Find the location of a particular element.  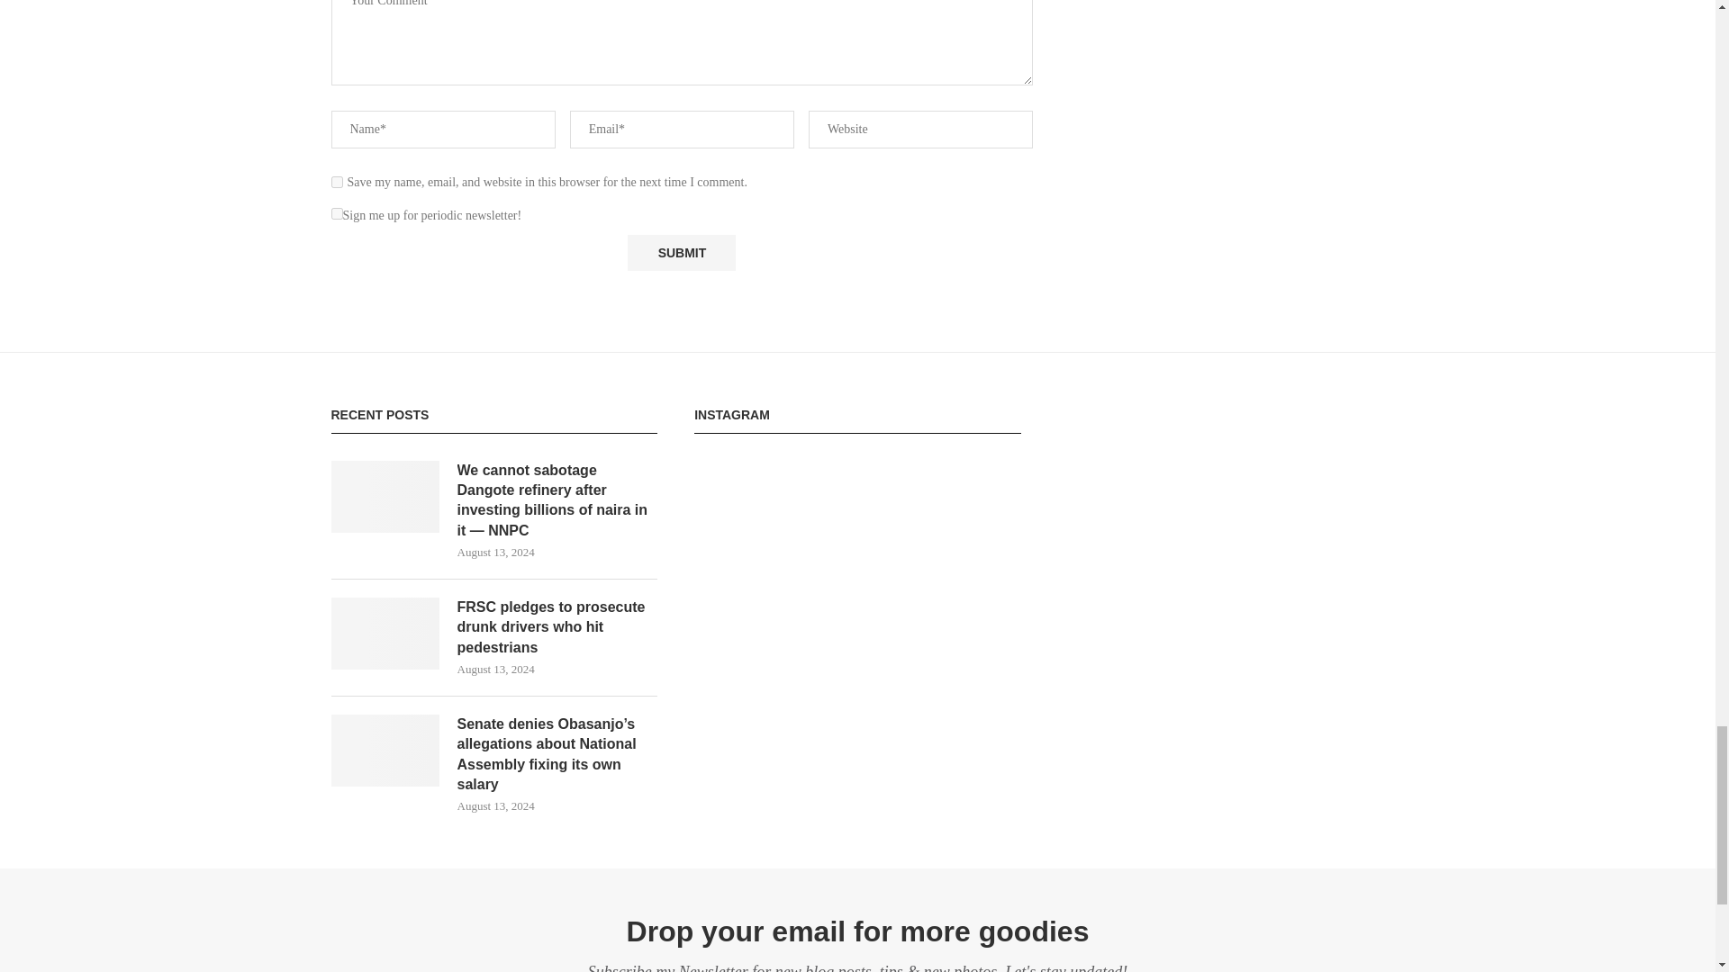

yes is located at coordinates (337, 182).